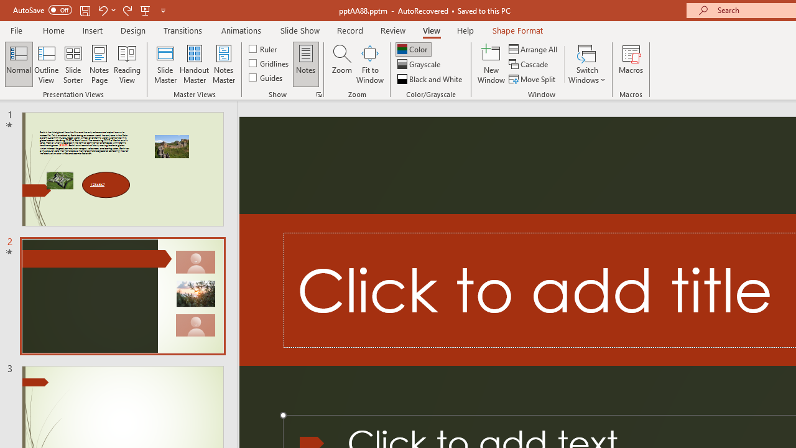 The height and width of the screenshot is (448, 796). Describe the element at coordinates (270, 63) in the screenshot. I see `Gridlines` at that location.